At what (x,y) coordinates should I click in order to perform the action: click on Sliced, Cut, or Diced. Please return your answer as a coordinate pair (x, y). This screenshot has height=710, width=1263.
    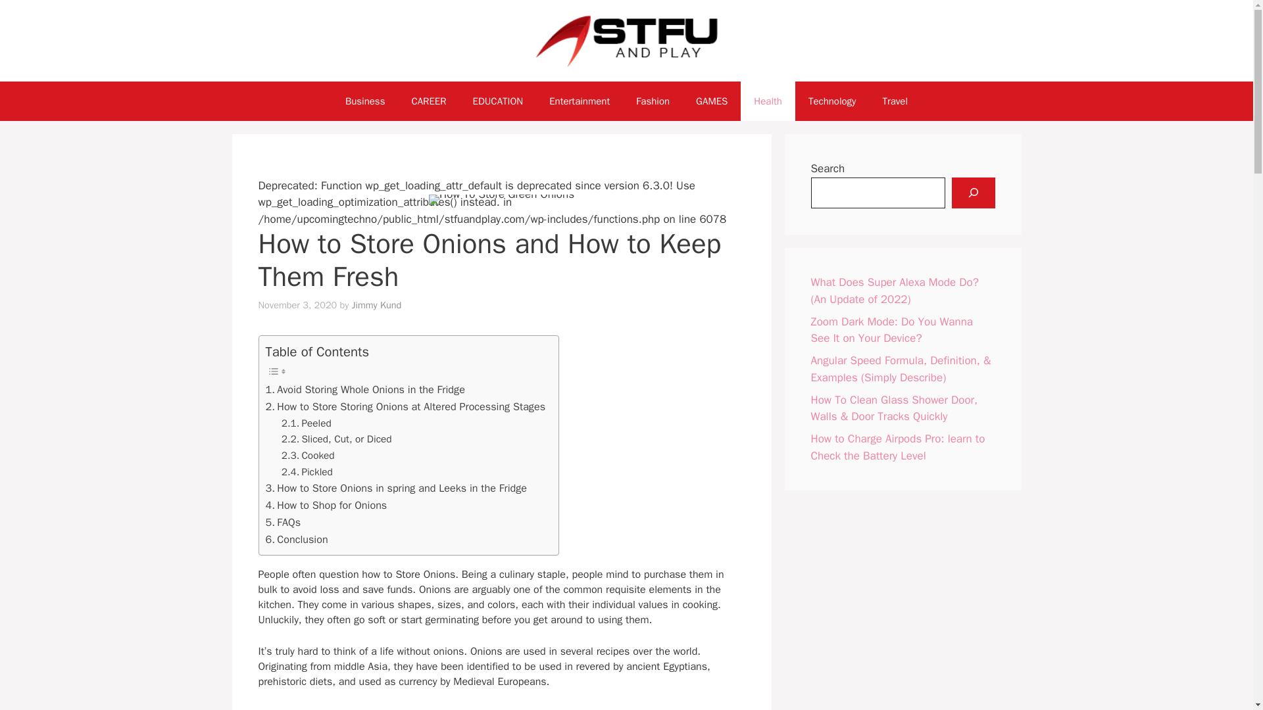
    Looking at the image, I should click on (337, 439).